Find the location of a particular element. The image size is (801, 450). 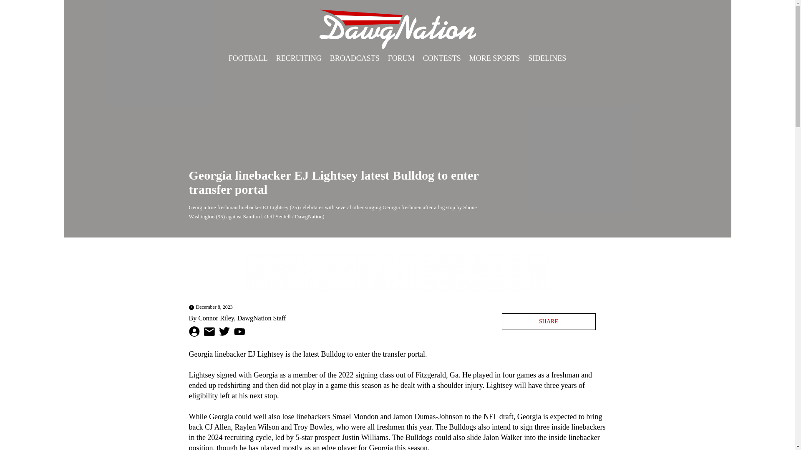

YoutubeVisit our Youtube page. is located at coordinates (239, 332).